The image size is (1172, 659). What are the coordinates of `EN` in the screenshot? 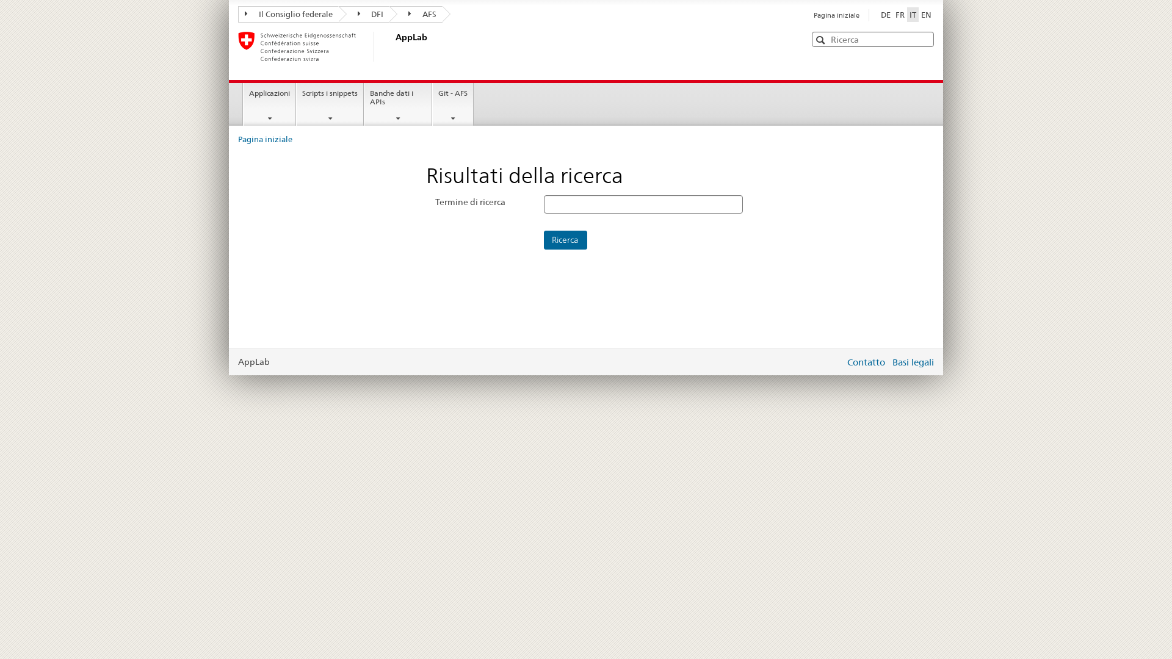 It's located at (927, 15).